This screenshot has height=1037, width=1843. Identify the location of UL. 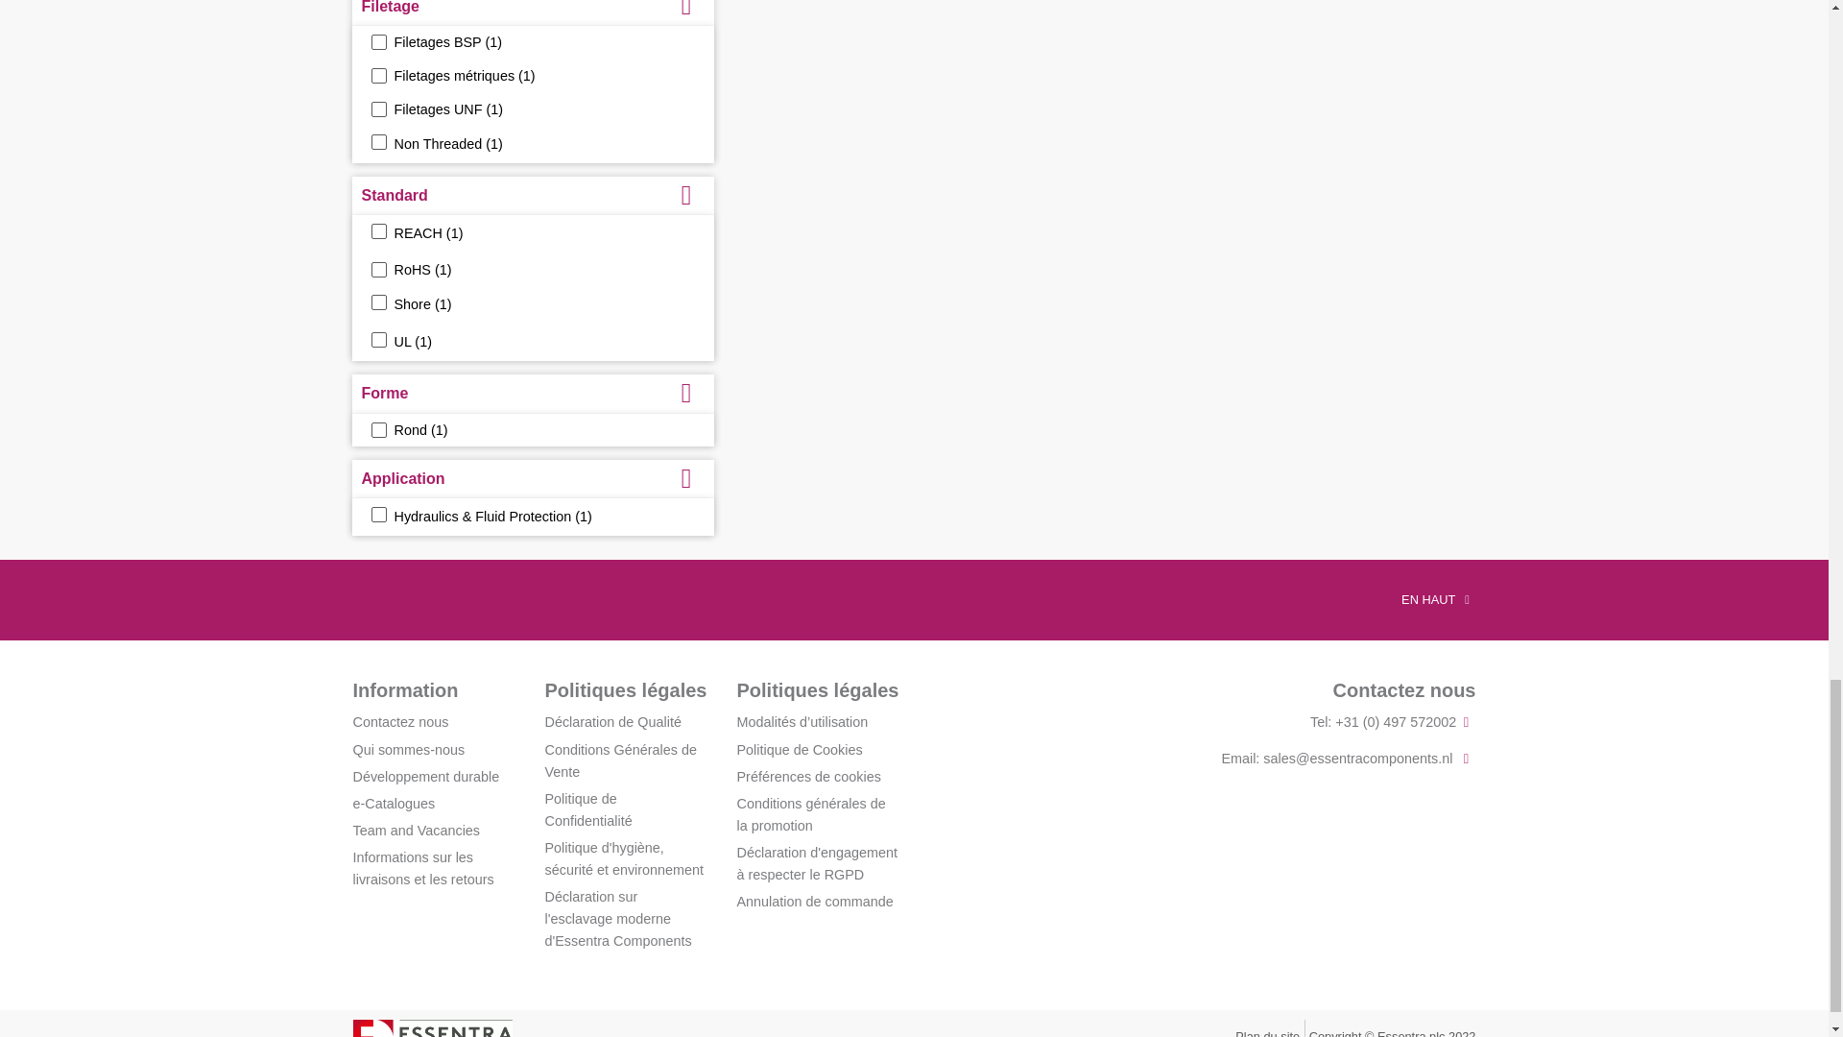
(377, 339).